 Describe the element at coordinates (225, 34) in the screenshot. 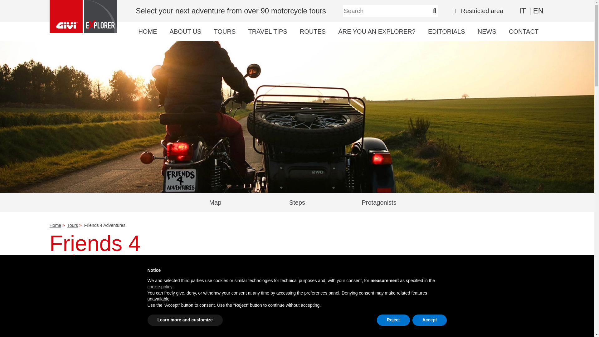

I see `TOURS` at that location.